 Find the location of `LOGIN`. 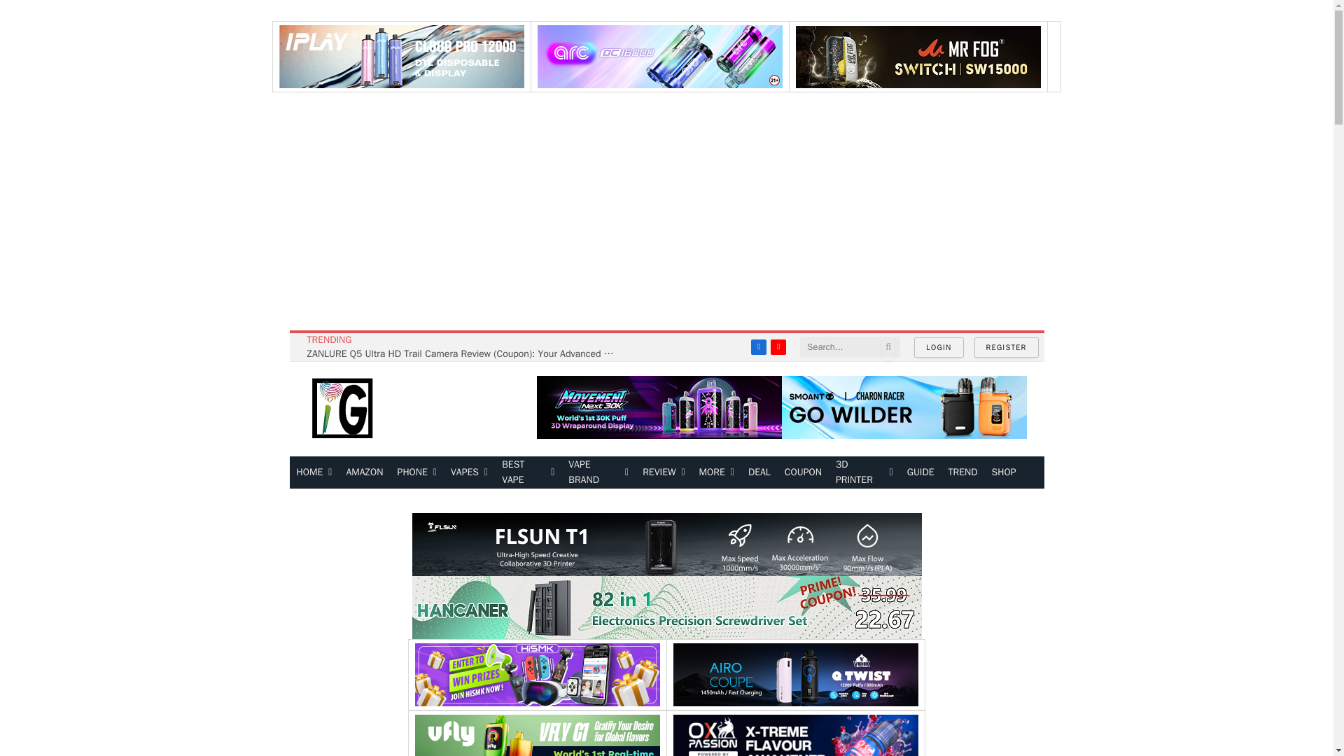

LOGIN is located at coordinates (938, 347).